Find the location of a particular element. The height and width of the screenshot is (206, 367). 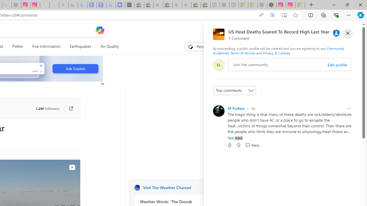

Like is located at coordinates (229, 145).